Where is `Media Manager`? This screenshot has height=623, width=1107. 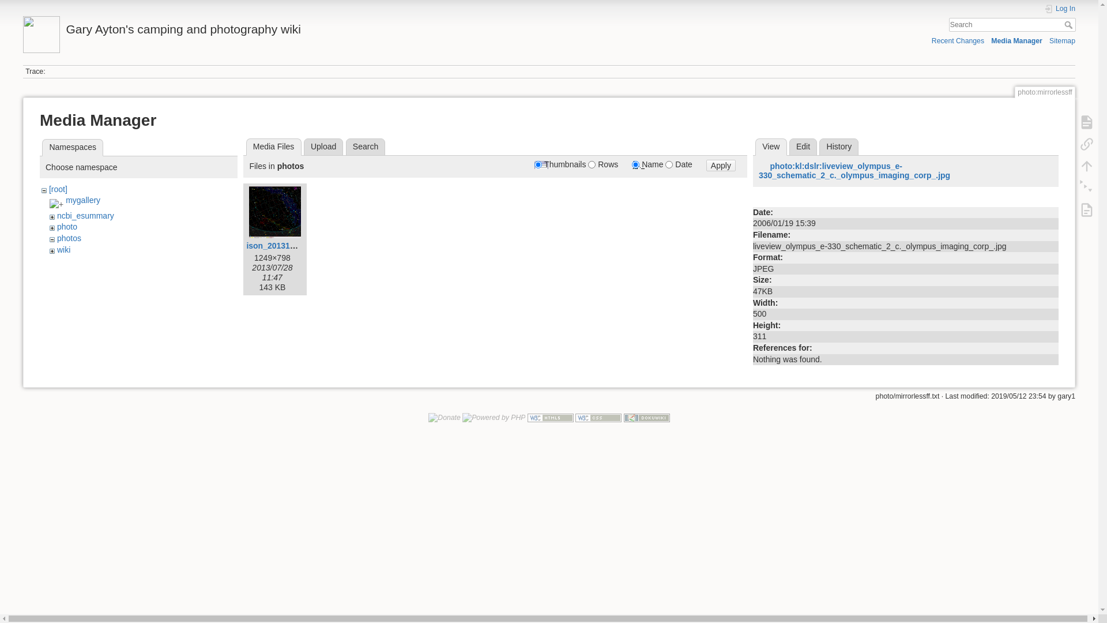 Media Manager is located at coordinates (1017, 40).